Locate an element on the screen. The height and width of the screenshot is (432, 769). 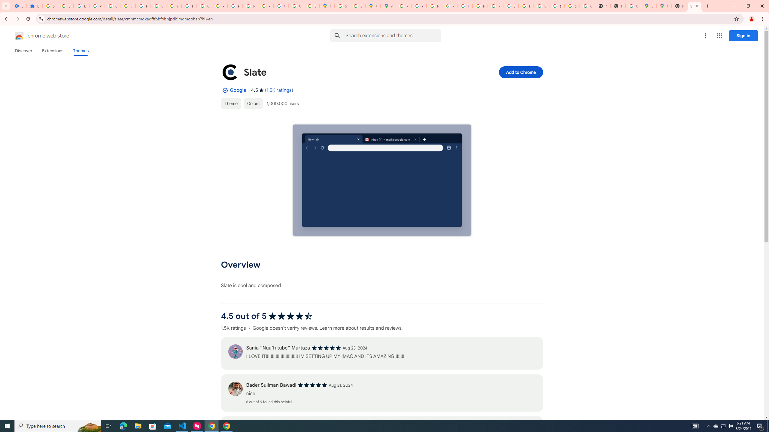
Sign in - Google Accounts is located at coordinates (50, 6).